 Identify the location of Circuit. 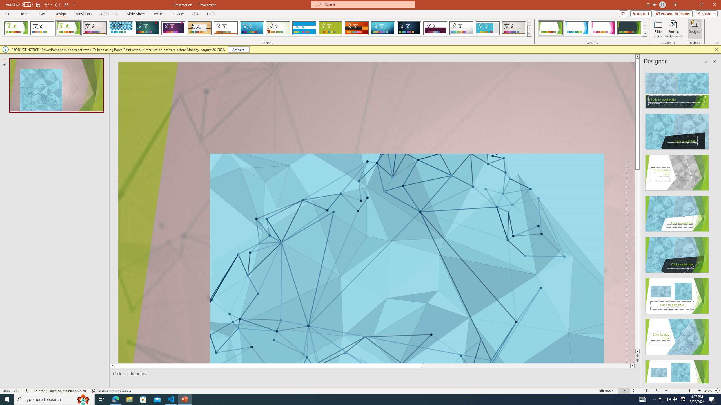
(383, 28).